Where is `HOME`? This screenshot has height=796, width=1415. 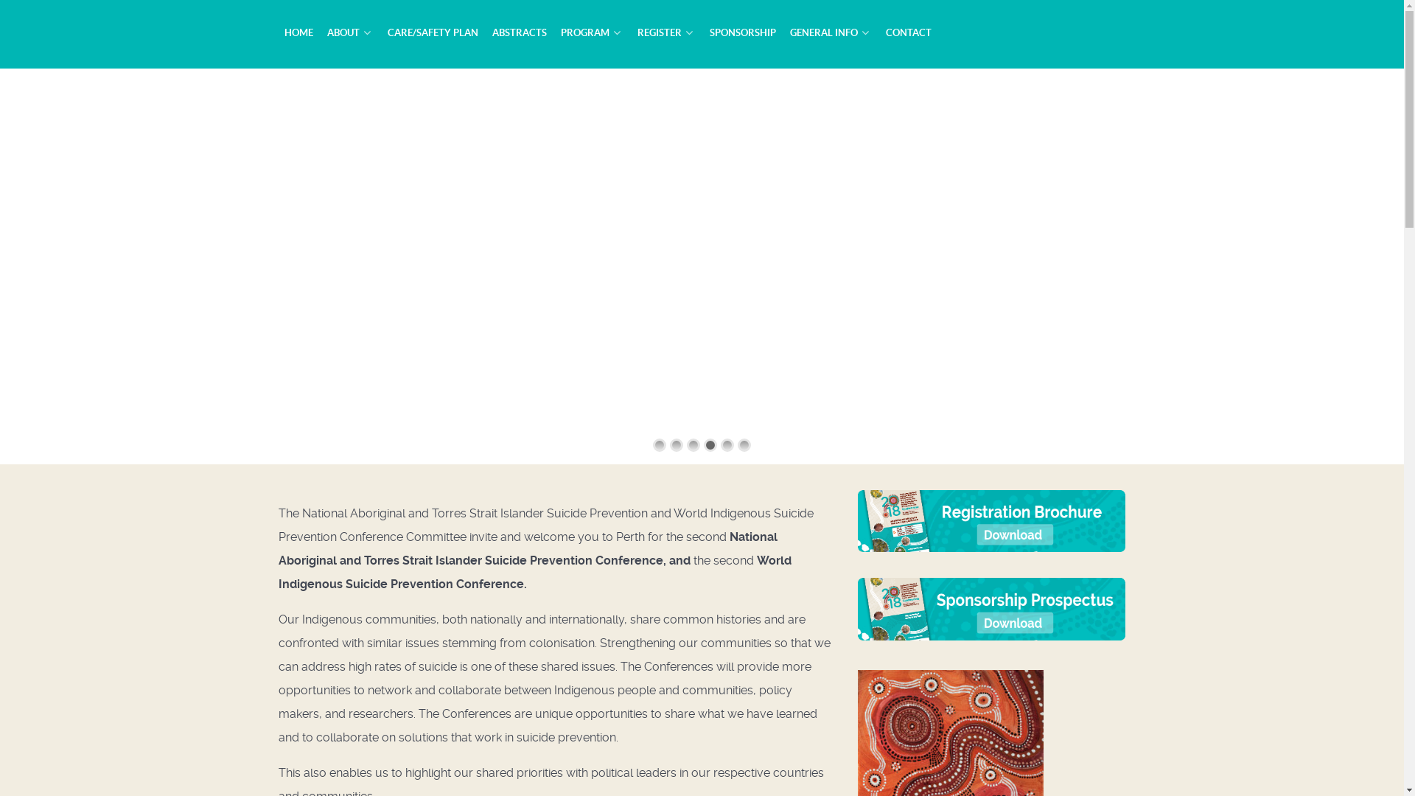
HOME is located at coordinates (299, 32).